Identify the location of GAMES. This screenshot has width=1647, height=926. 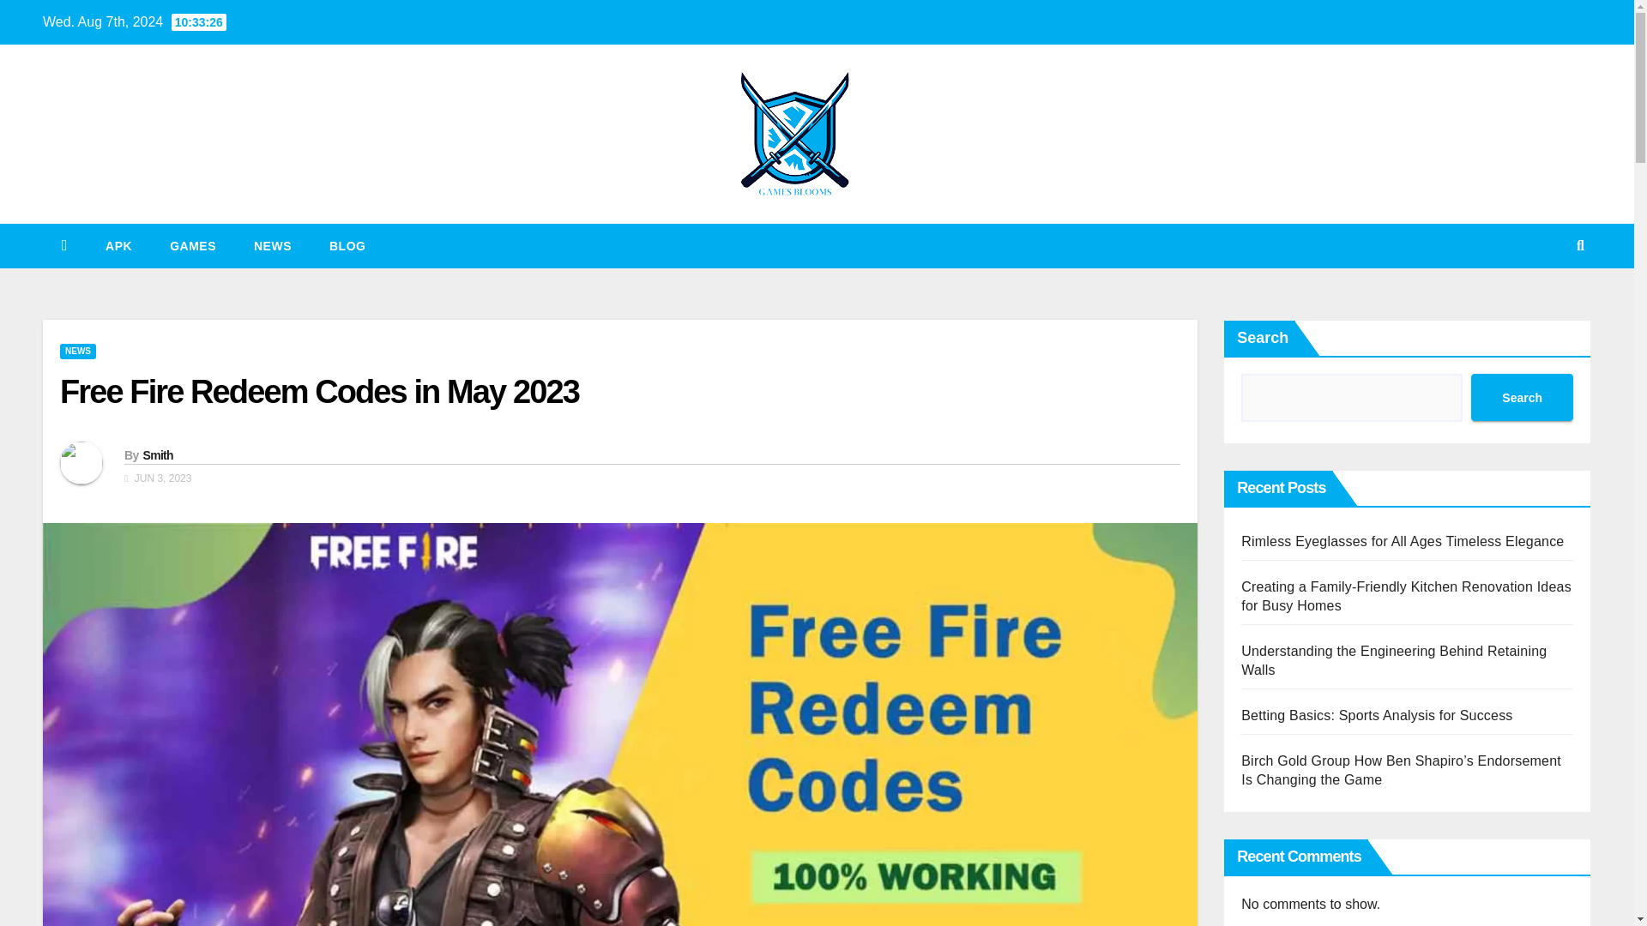
(193, 246).